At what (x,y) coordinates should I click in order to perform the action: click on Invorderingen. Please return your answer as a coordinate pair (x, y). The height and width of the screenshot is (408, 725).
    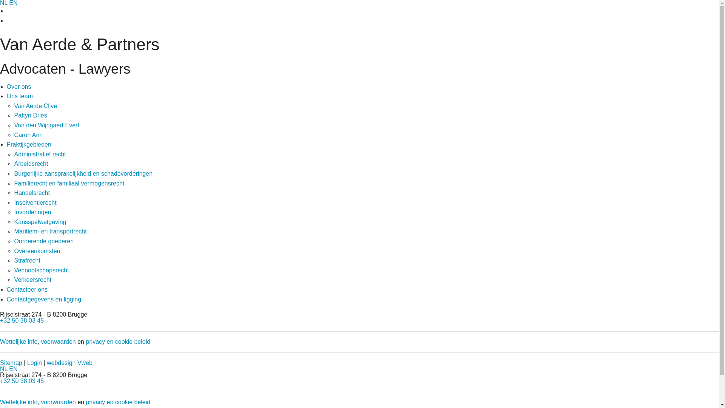
    Looking at the image, I should click on (33, 212).